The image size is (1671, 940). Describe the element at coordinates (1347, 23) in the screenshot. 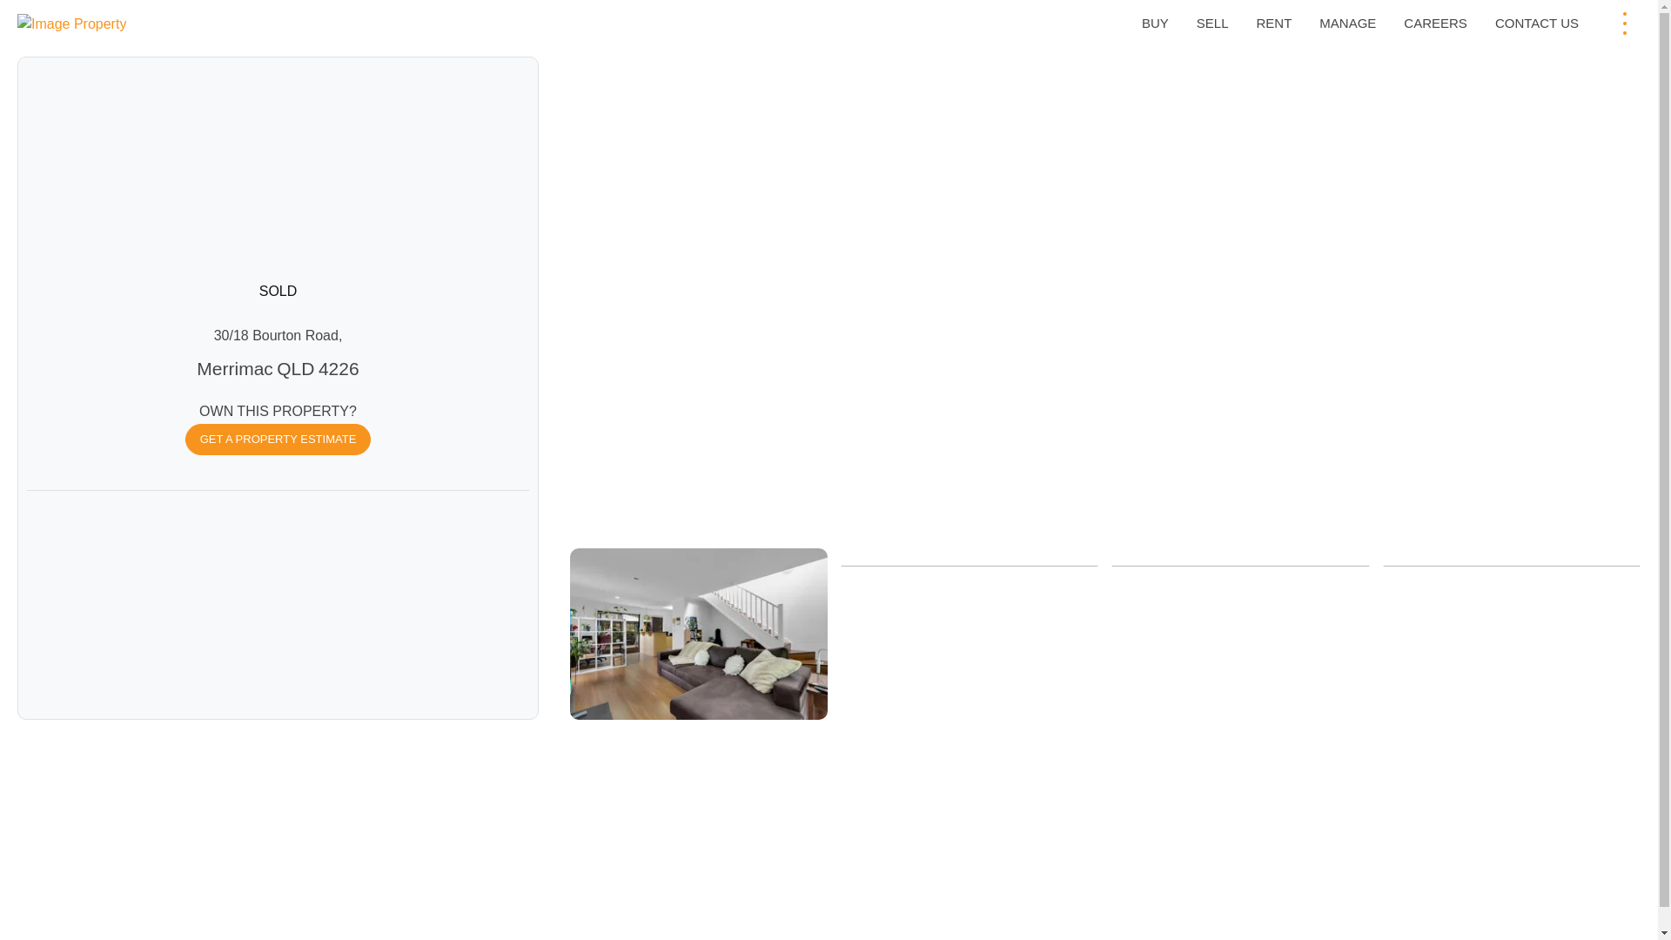

I see `Manage` at that location.